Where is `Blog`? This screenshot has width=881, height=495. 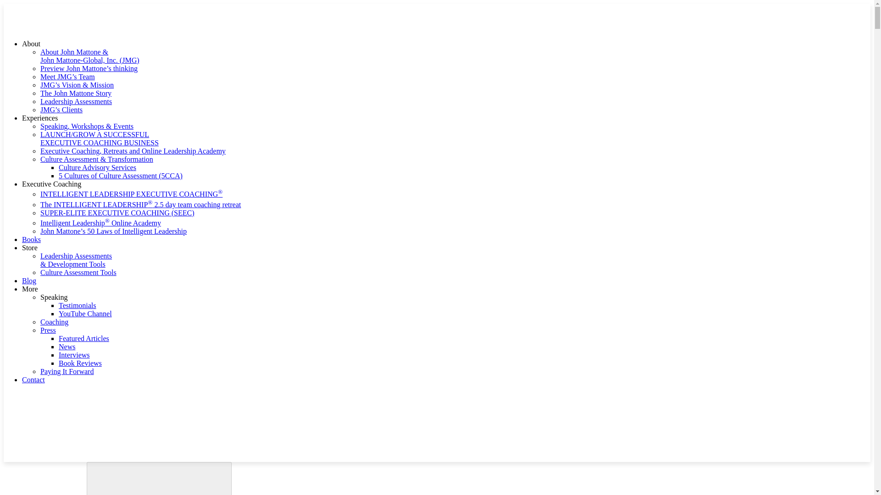 Blog is located at coordinates (29, 280).